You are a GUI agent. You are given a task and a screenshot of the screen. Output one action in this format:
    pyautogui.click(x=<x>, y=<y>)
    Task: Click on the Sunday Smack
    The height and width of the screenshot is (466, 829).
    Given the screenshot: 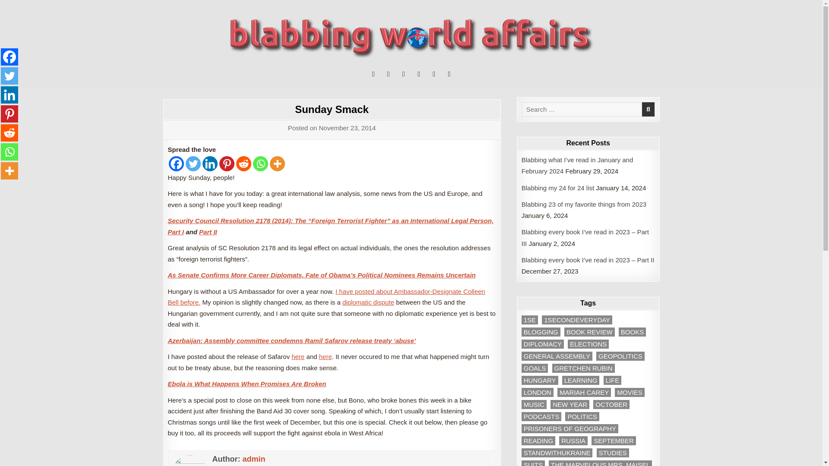 What is the action you would take?
    pyautogui.click(x=332, y=109)
    